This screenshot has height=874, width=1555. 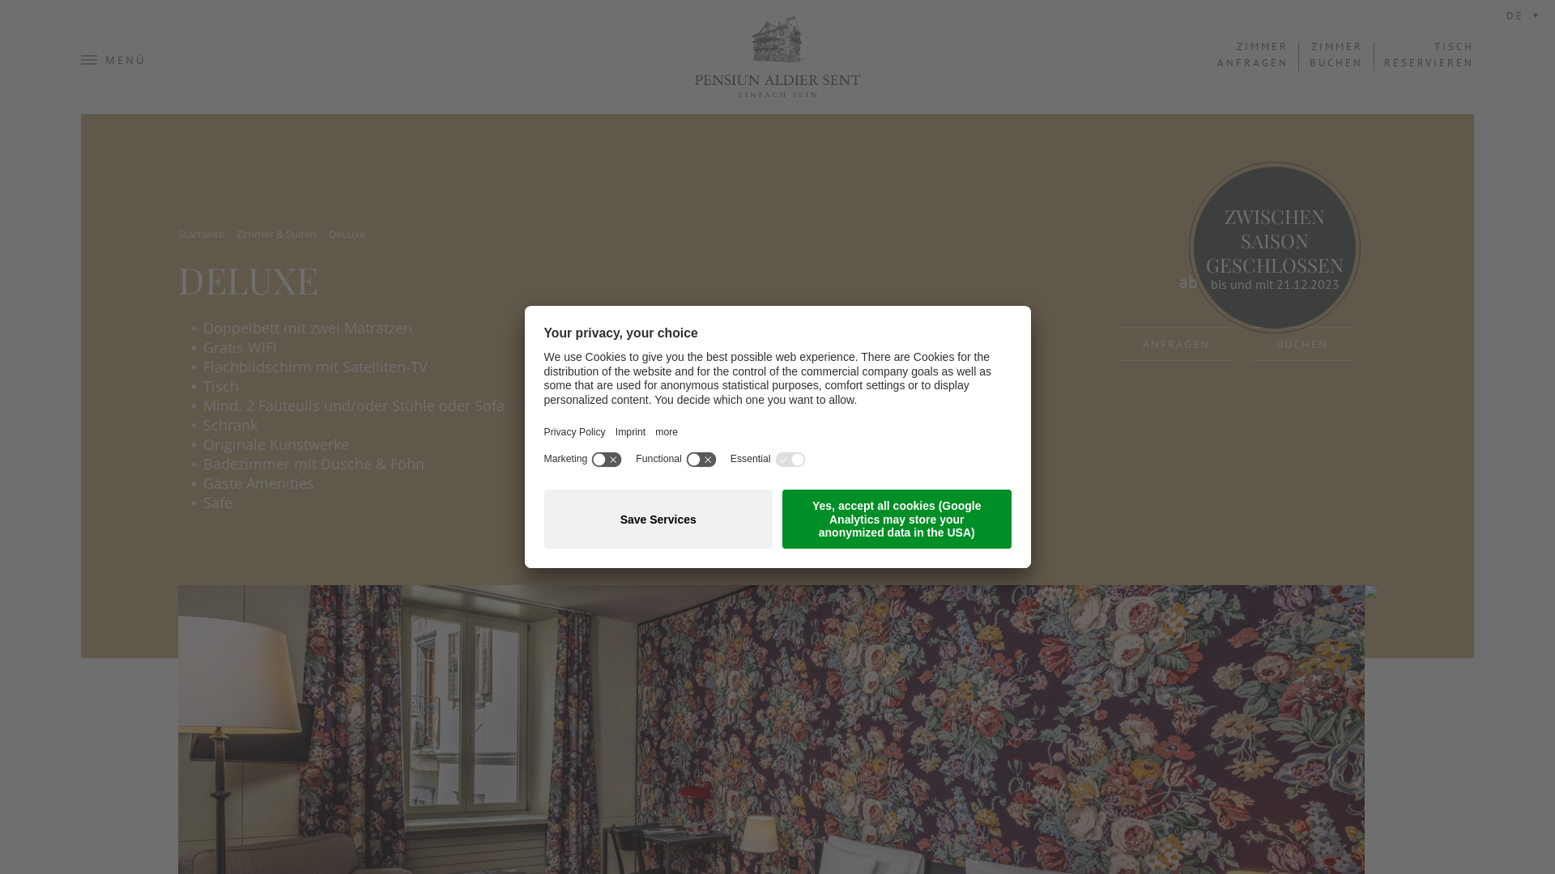 What do you see at coordinates (1302, 344) in the screenshot?
I see ` BUCHEN ` at bounding box center [1302, 344].